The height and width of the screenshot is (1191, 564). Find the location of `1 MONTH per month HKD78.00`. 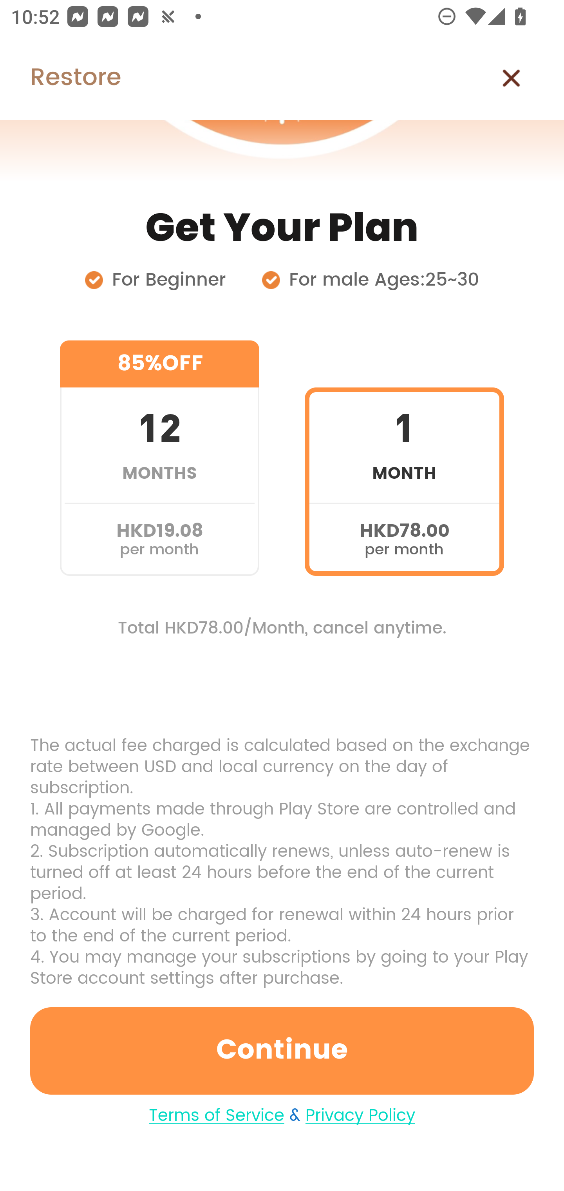

1 MONTH per month HKD78.00 is located at coordinates (404, 458).